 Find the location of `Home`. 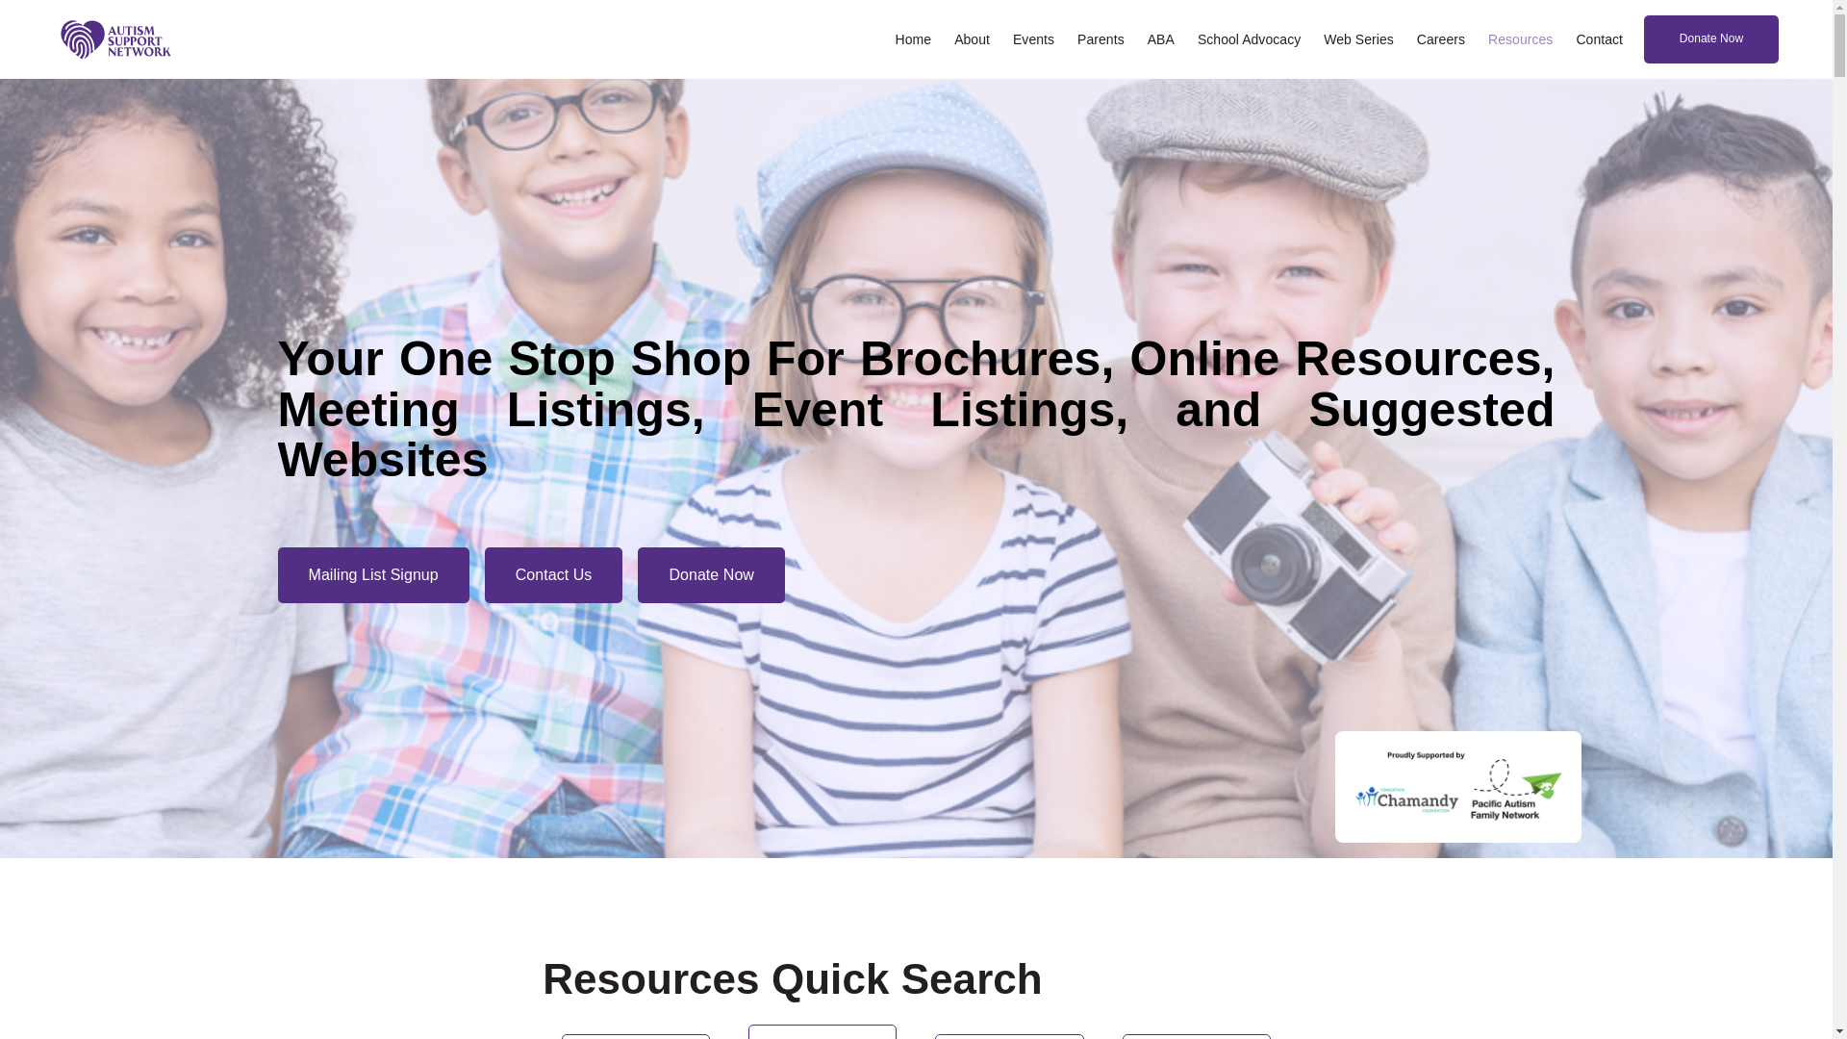

Home is located at coordinates (914, 39).